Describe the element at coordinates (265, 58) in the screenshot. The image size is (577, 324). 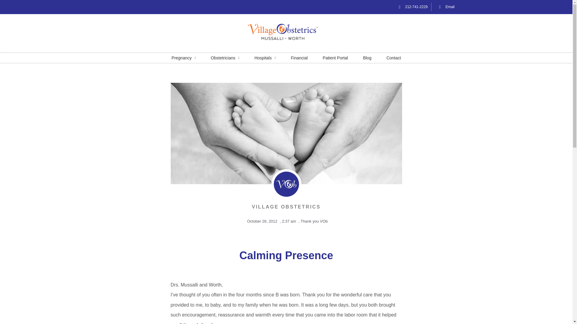
I see `Hospitals` at that location.